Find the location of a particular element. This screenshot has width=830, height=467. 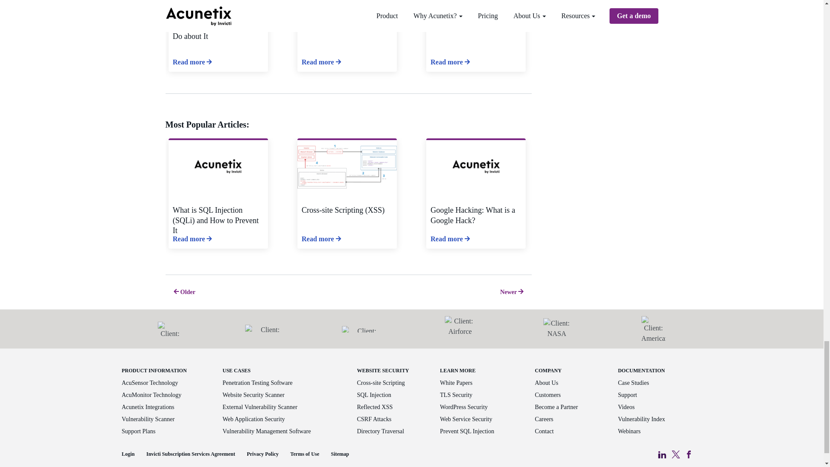

AcuMonitor Technology is located at coordinates (152, 395).